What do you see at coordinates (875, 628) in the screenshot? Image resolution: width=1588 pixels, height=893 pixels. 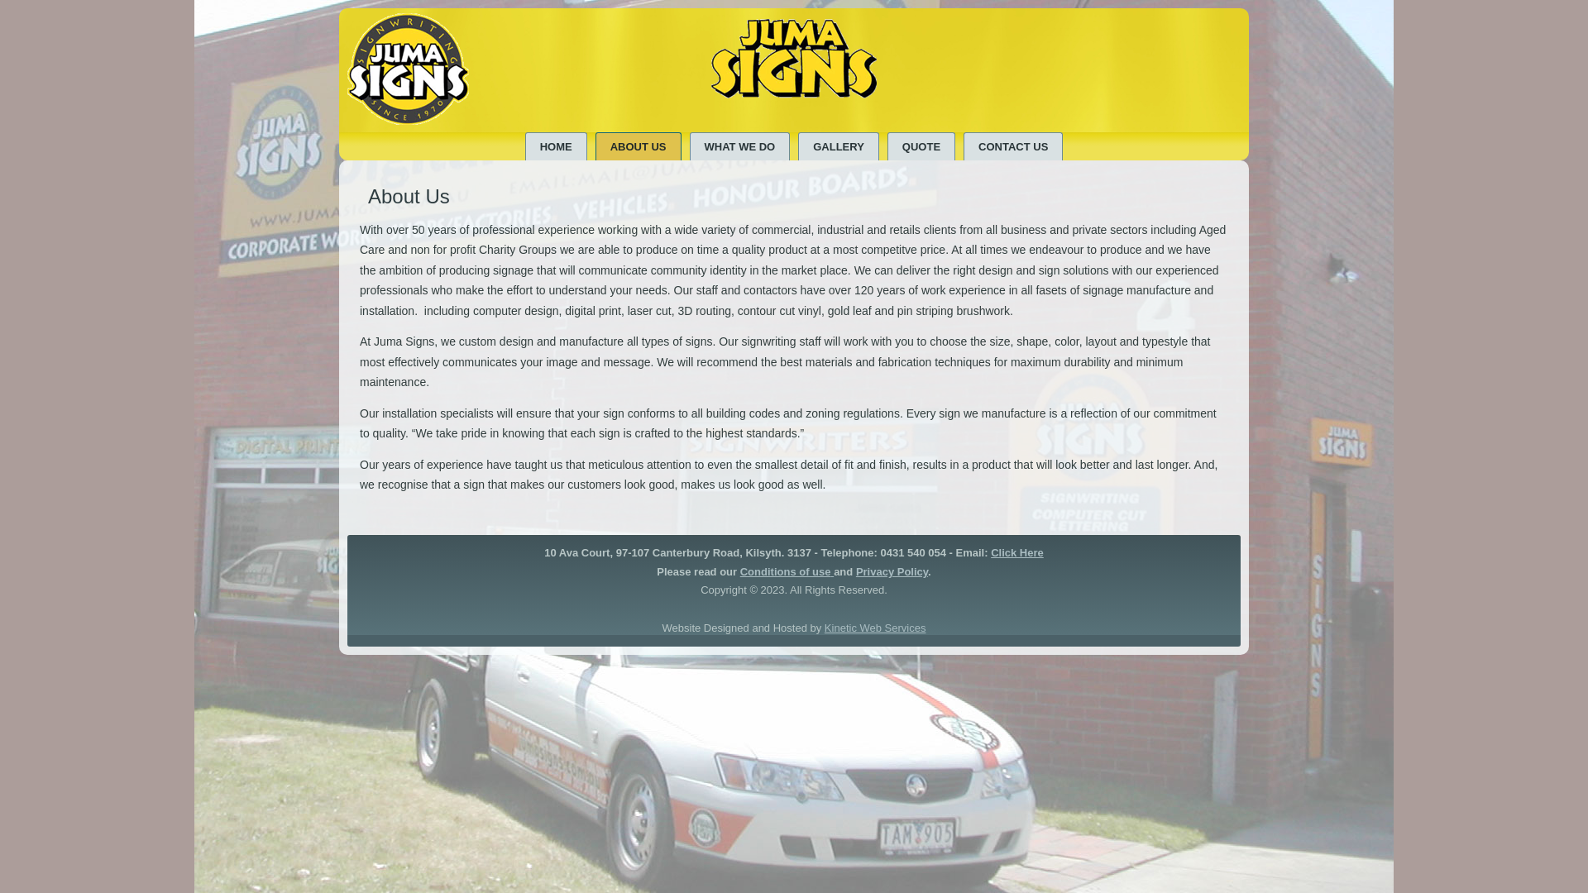 I see `Kinetic Web Services` at bounding box center [875, 628].